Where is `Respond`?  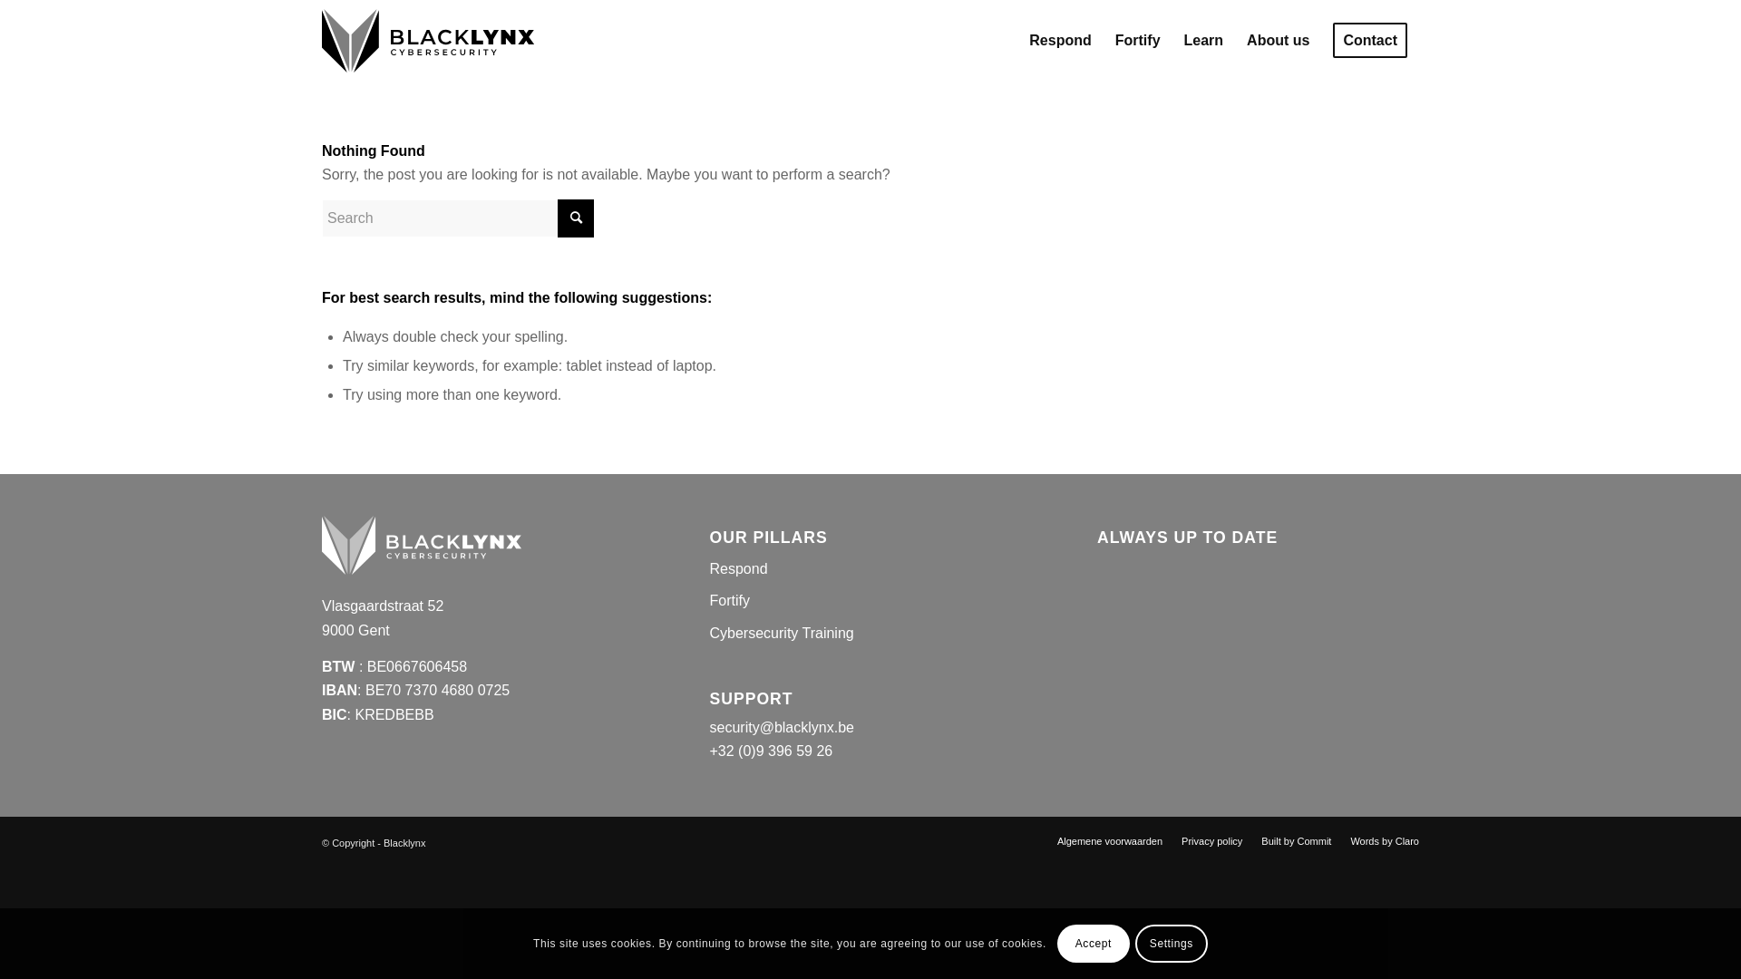
Respond is located at coordinates (870, 569).